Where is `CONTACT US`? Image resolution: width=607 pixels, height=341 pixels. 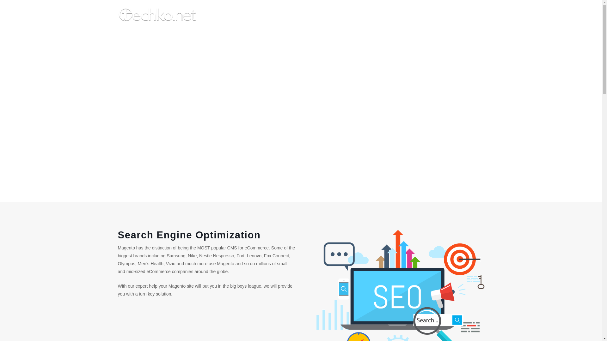 CONTACT US is located at coordinates (249, 12).